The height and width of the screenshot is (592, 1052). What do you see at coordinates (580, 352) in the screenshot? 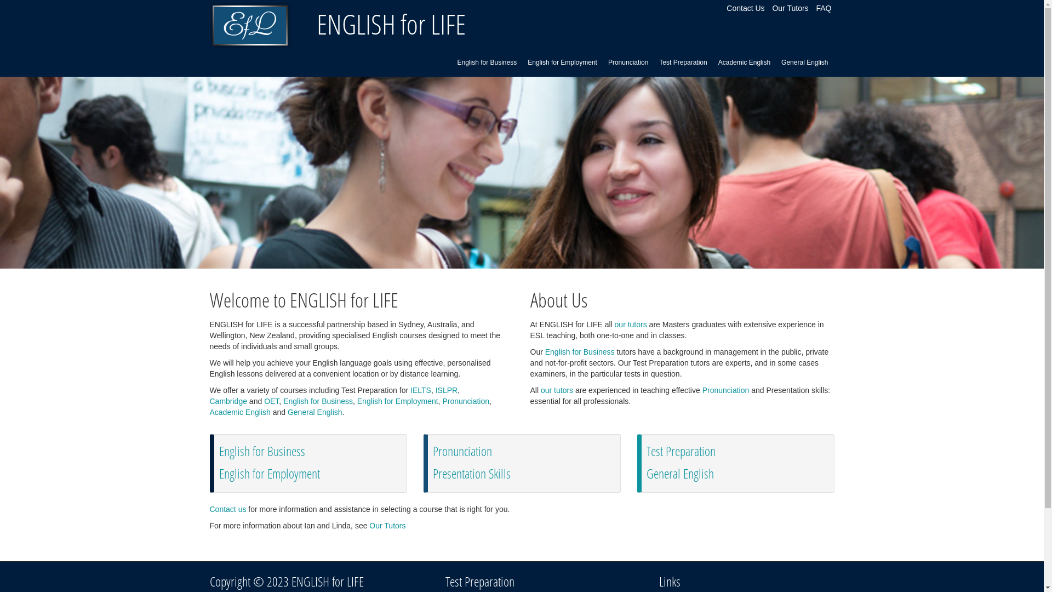
I see `English for Business` at bounding box center [580, 352].